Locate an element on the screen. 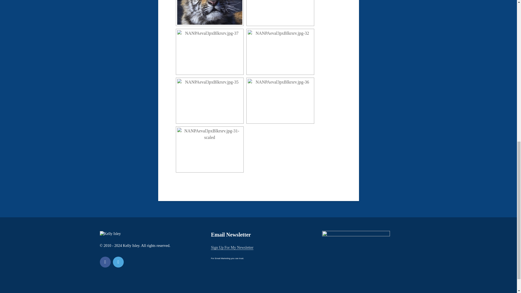 The image size is (521, 293). NANPAeval3pxBlkrsrv.jpg-33 is located at coordinates (209, 12).